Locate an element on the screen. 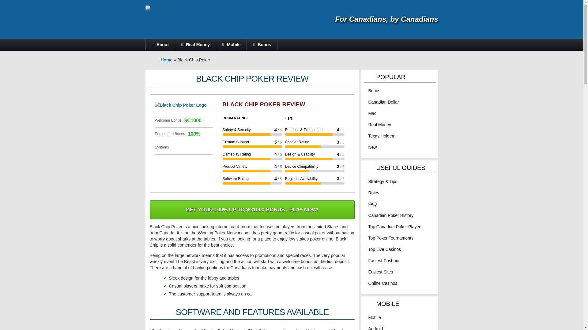 This screenshot has width=588, height=330. Online Casinos is located at coordinates (383, 283).